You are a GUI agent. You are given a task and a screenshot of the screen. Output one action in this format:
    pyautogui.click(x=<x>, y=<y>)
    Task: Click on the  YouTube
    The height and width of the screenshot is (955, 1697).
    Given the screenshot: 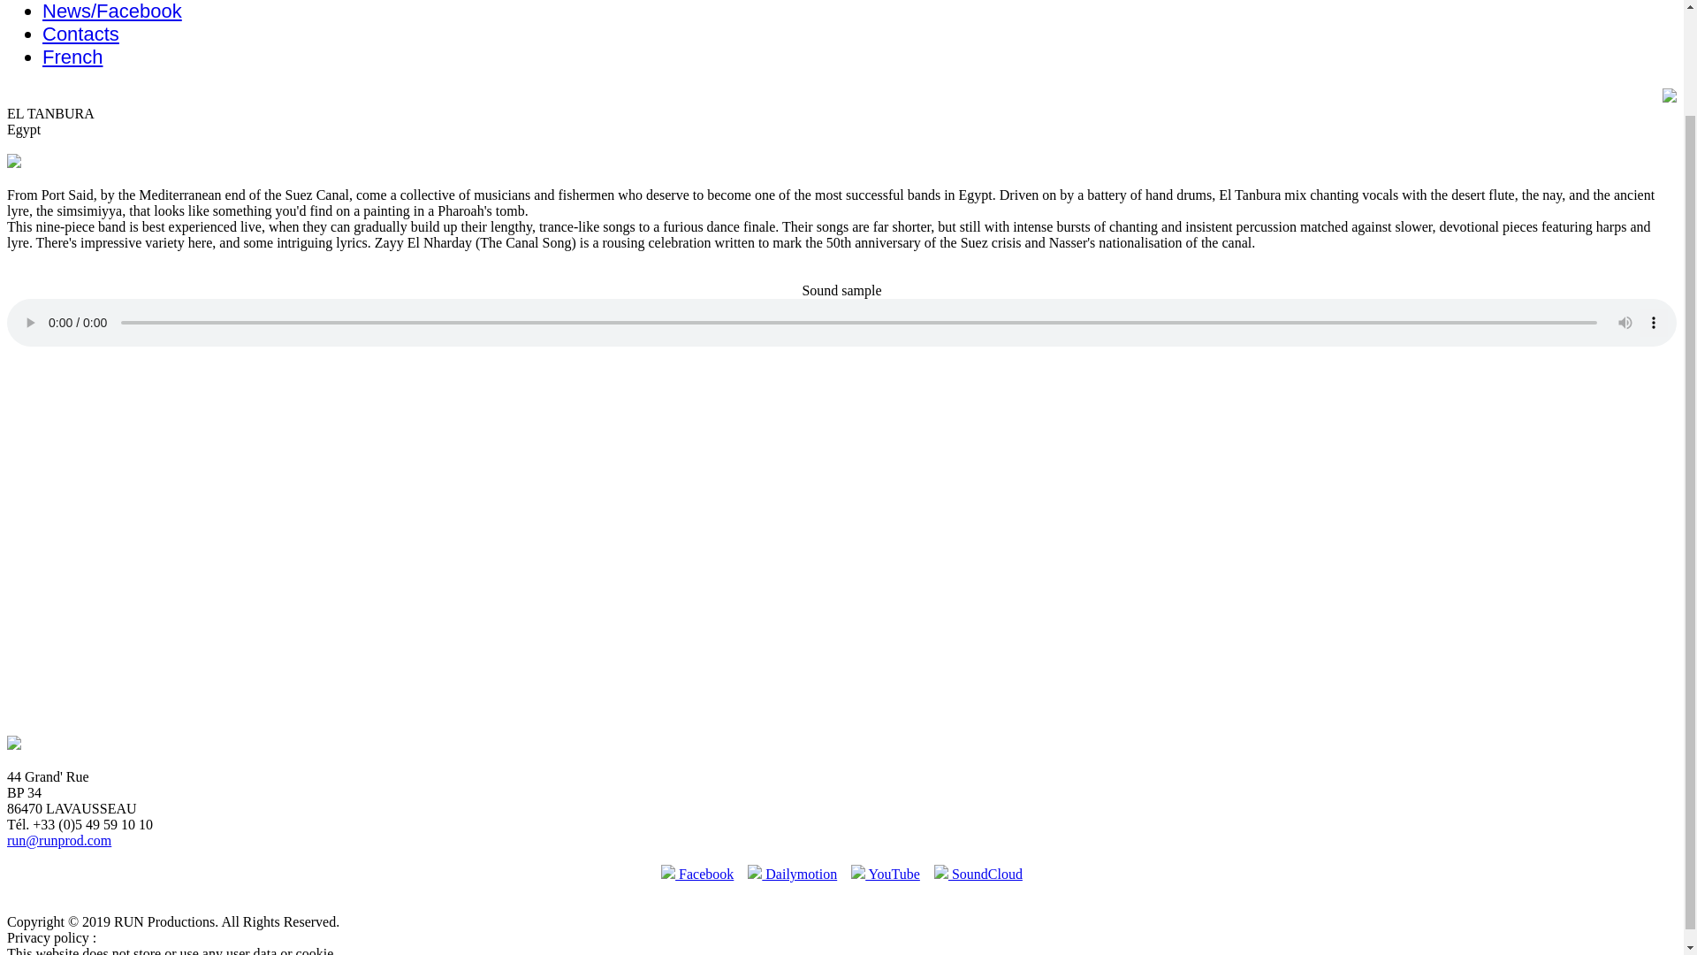 What is the action you would take?
    pyautogui.click(x=886, y=874)
    